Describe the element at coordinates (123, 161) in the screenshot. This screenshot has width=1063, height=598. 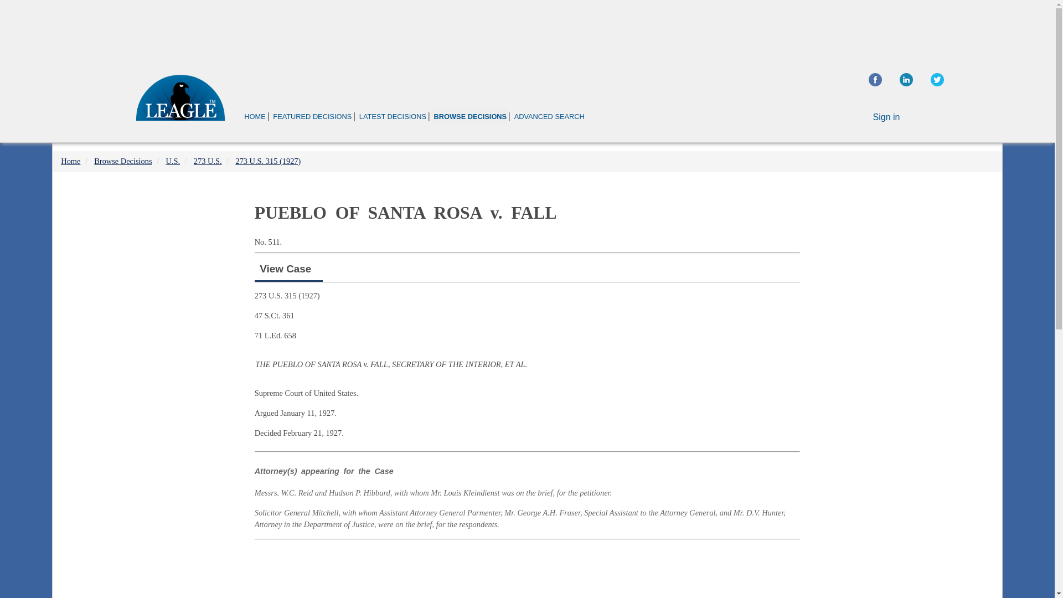
I see `Browse Decisions` at that location.